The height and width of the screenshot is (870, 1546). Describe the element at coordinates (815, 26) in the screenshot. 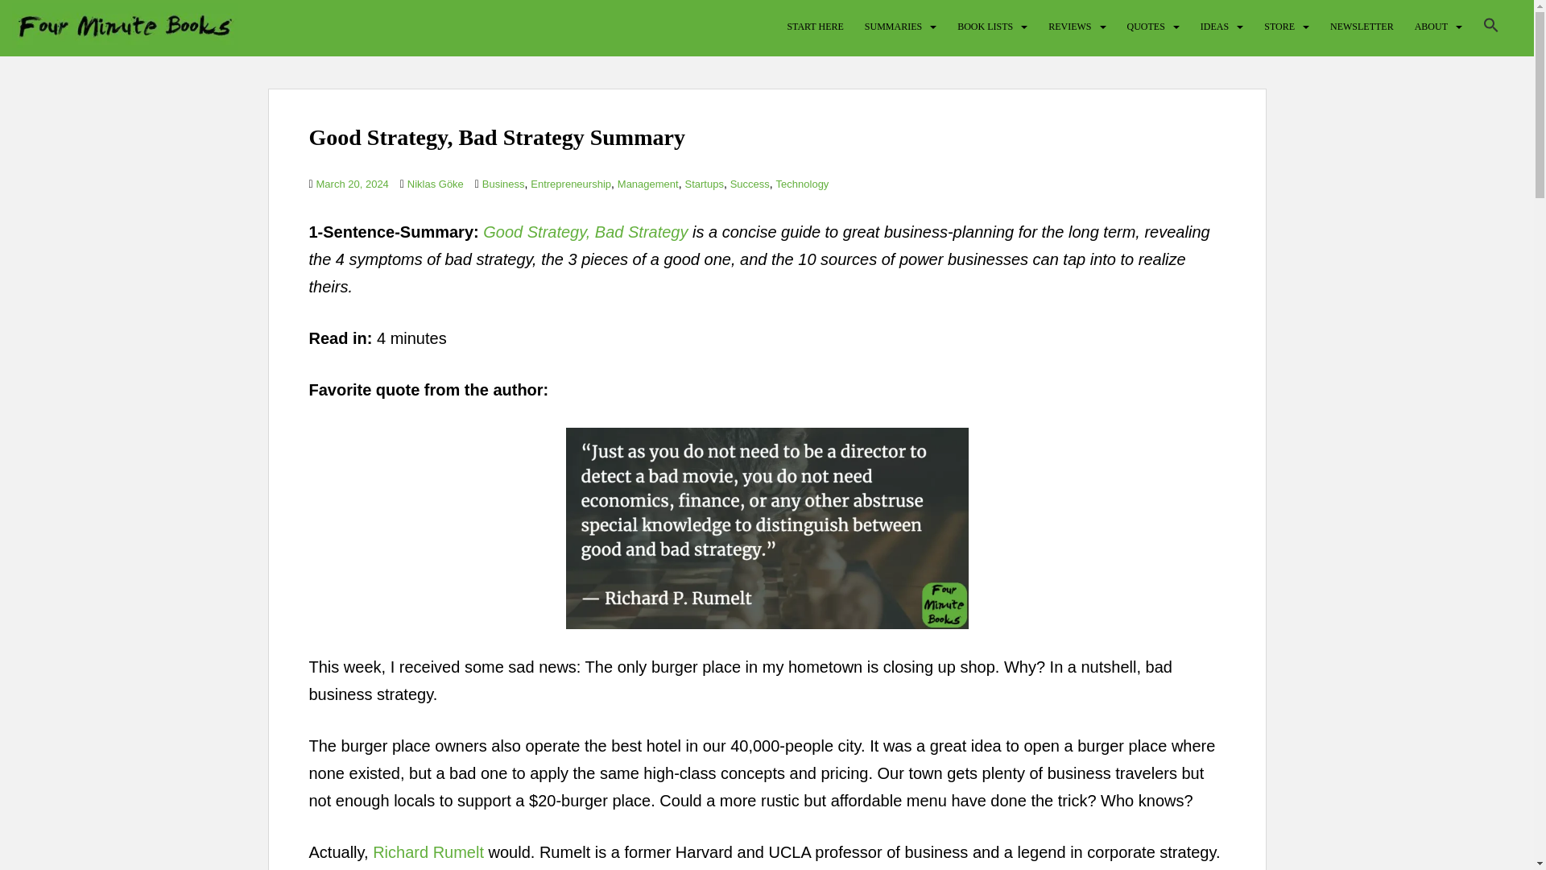

I see `START HERE` at that location.